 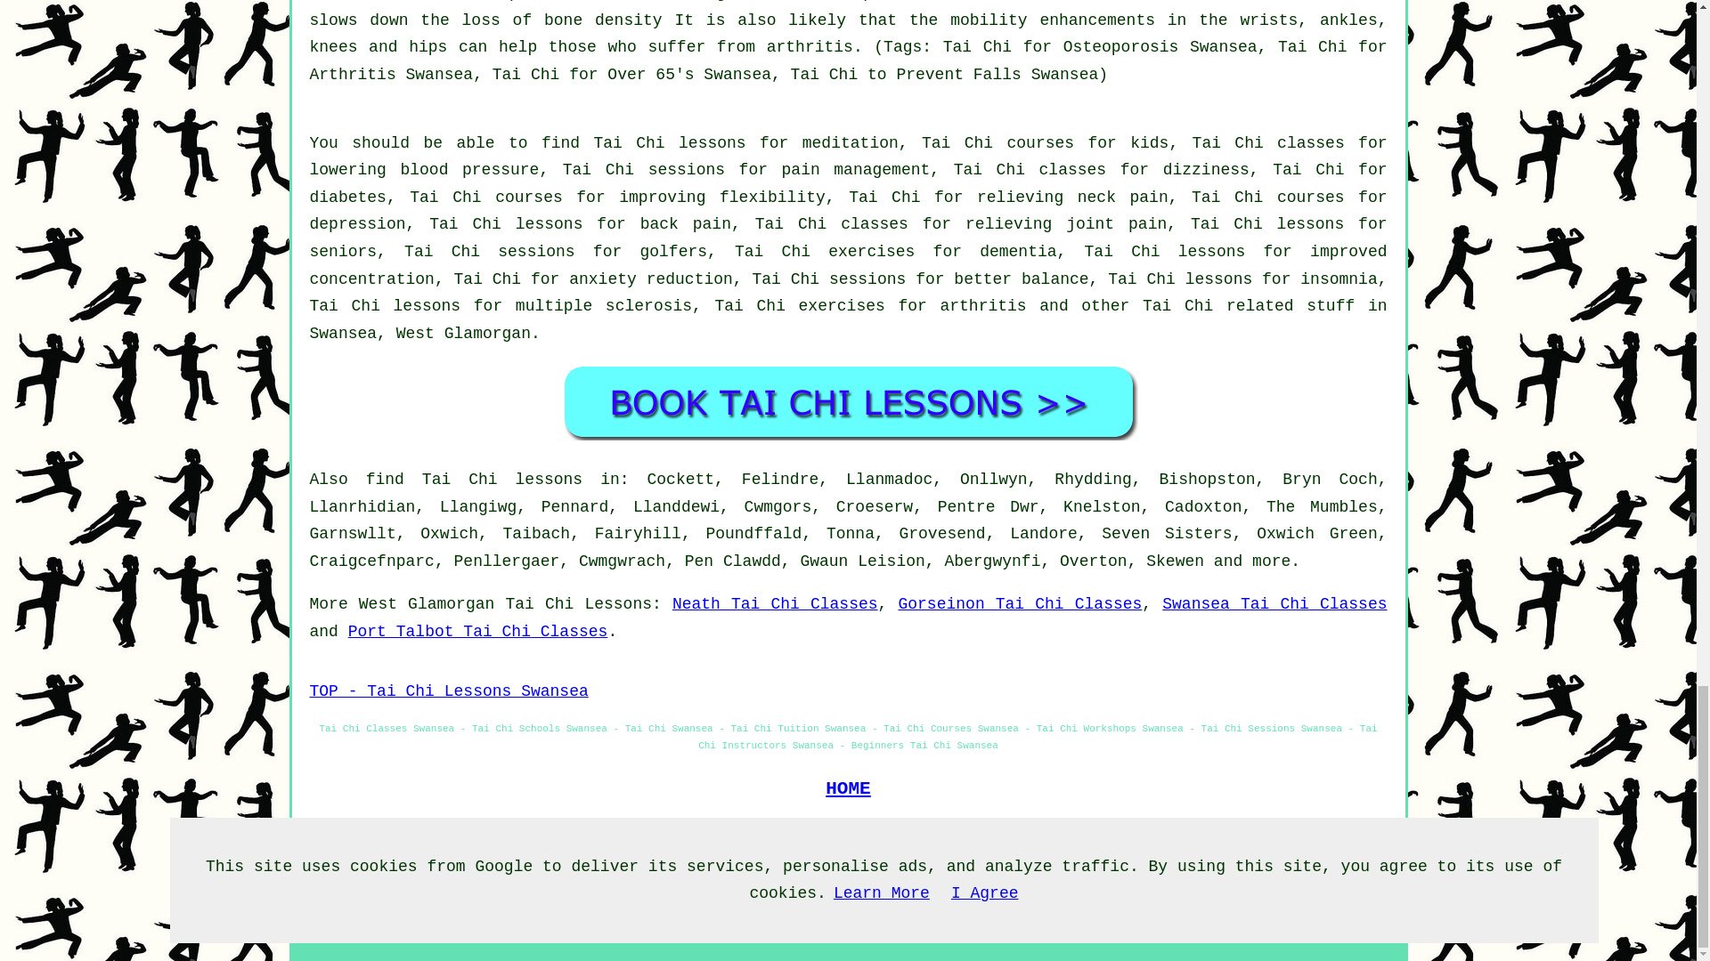 What do you see at coordinates (775, 603) in the screenshot?
I see `Neath Tai Chi Classes` at bounding box center [775, 603].